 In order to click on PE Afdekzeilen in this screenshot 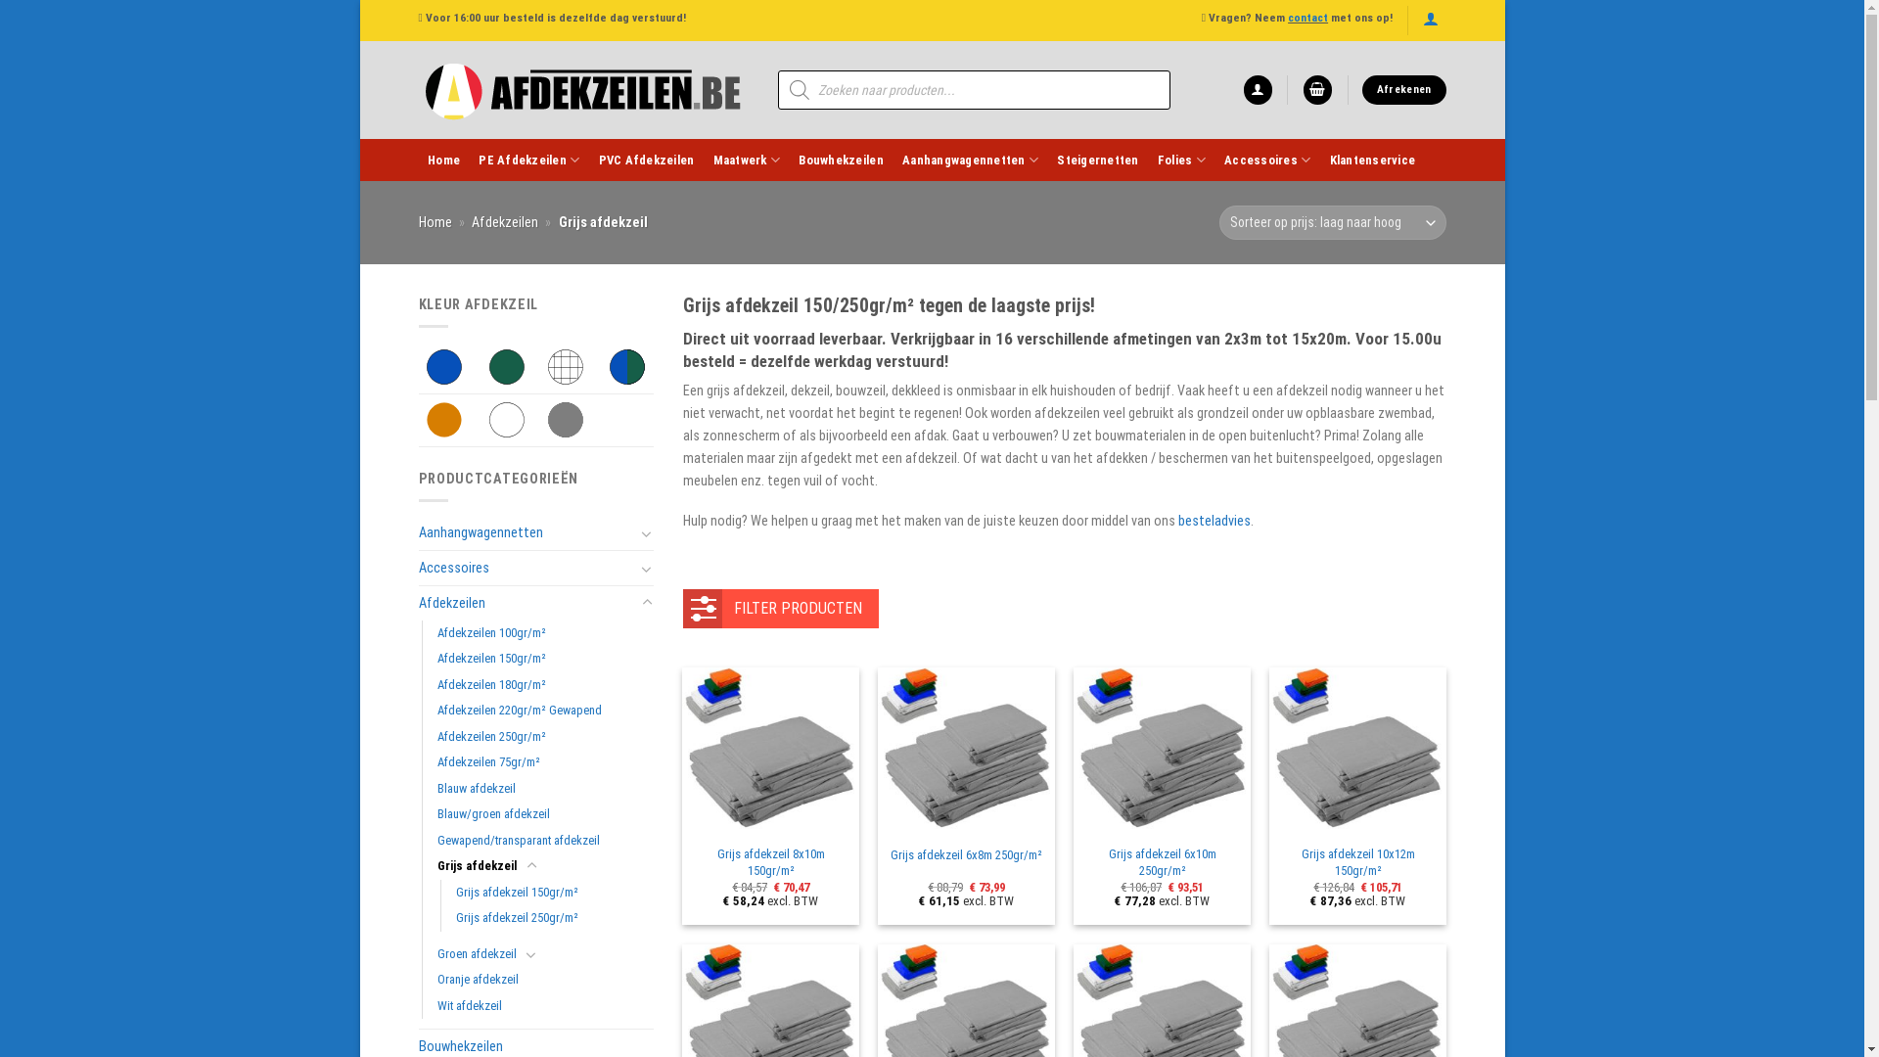, I will do `click(529, 161)`.